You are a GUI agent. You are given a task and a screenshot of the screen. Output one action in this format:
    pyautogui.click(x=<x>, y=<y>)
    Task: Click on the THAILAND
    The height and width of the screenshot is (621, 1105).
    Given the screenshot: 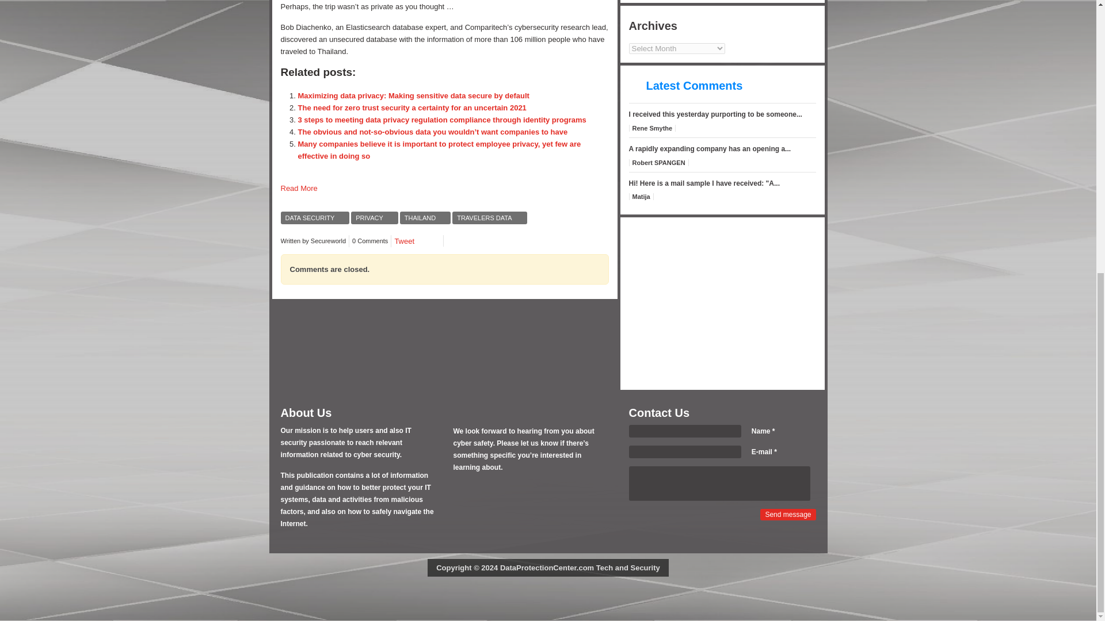 What is the action you would take?
    pyautogui.click(x=425, y=217)
    